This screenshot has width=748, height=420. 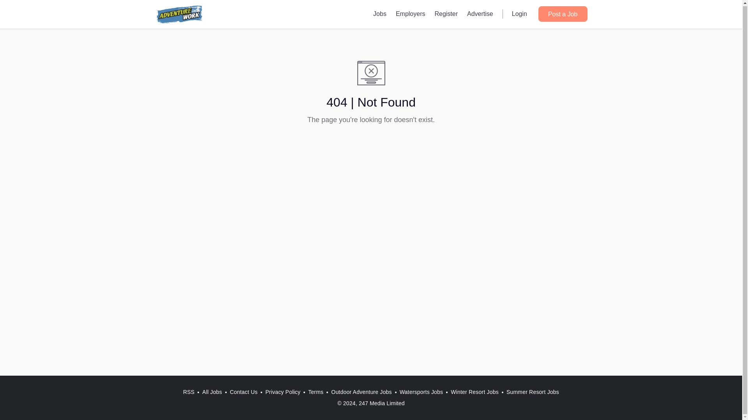 What do you see at coordinates (243, 392) in the screenshot?
I see `Contact Us` at bounding box center [243, 392].